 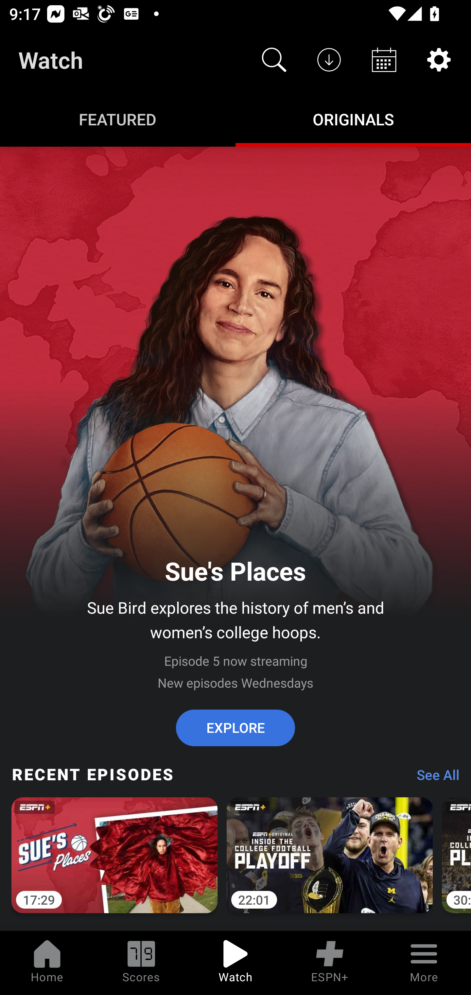 I want to click on More, so click(x=424, y=963).